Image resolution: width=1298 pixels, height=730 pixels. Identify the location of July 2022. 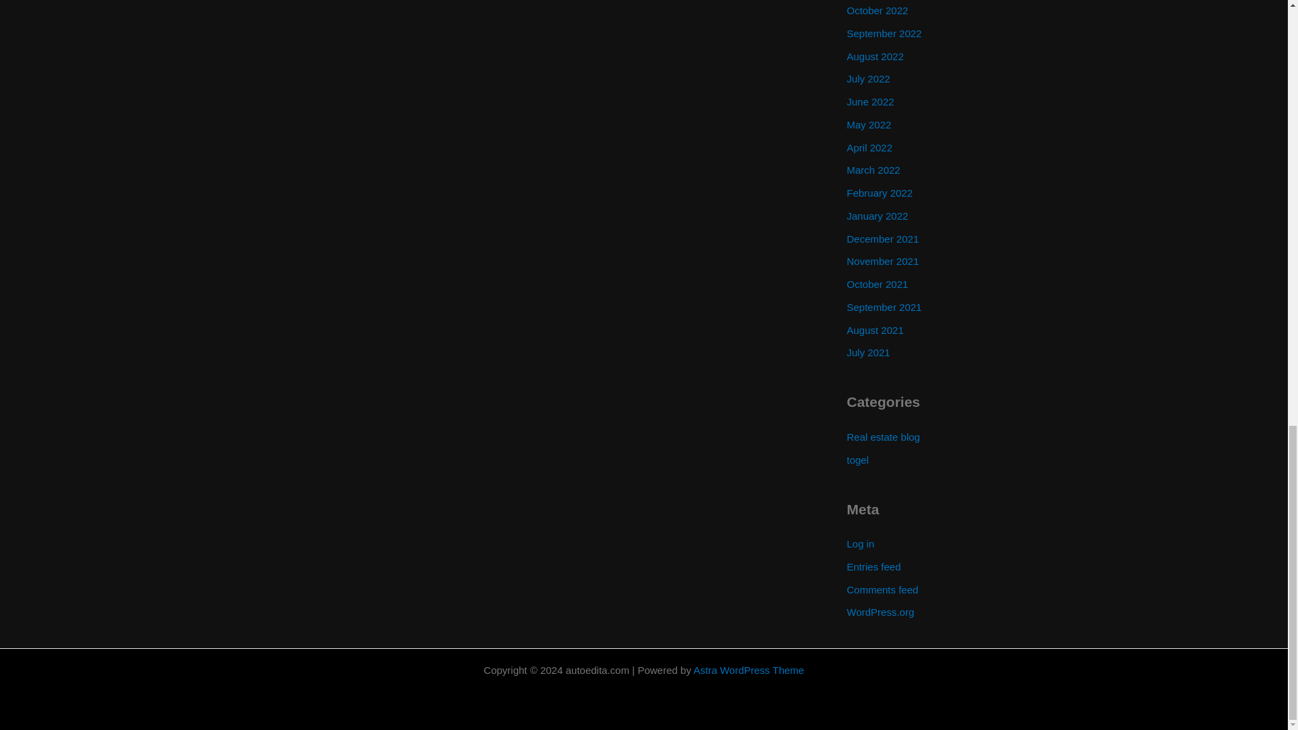
(867, 78).